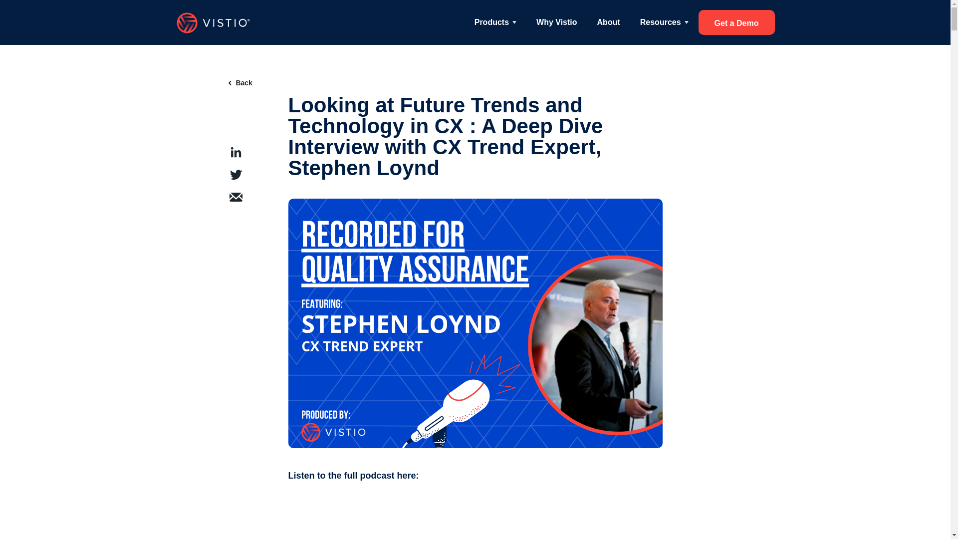 The image size is (958, 539). What do you see at coordinates (736, 22) in the screenshot?
I see `Get a Demo` at bounding box center [736, 22].